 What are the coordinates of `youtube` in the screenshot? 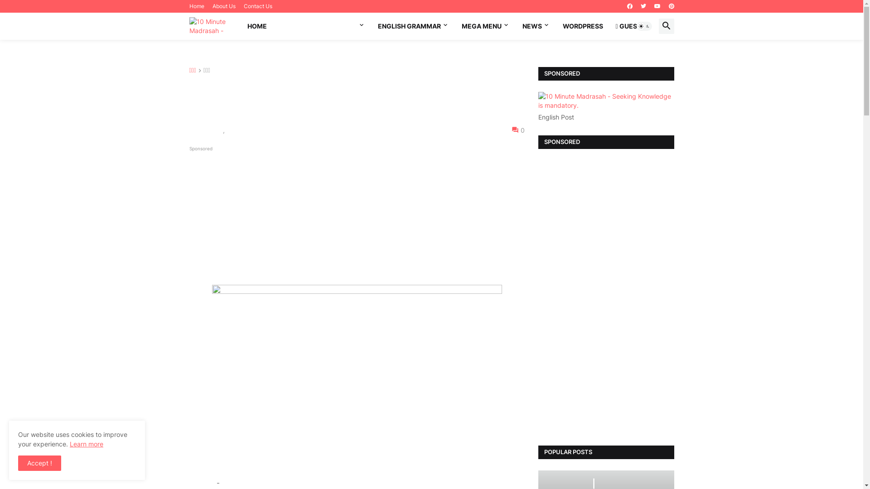 It's located at (657, 6).